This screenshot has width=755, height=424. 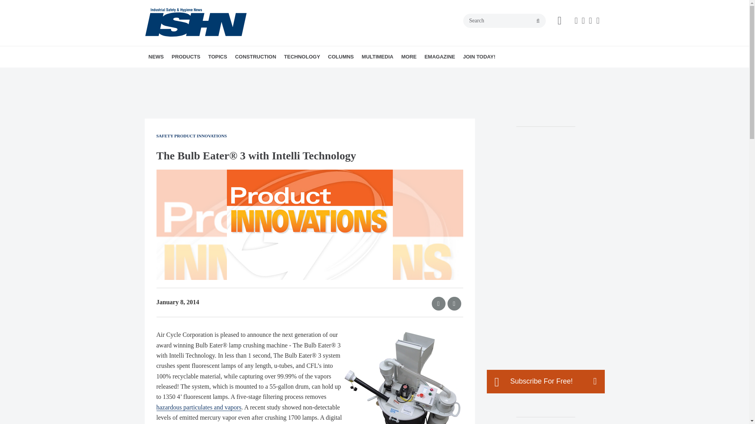 I want to click on TECHNOLOGY, so click(x=302, y=57).